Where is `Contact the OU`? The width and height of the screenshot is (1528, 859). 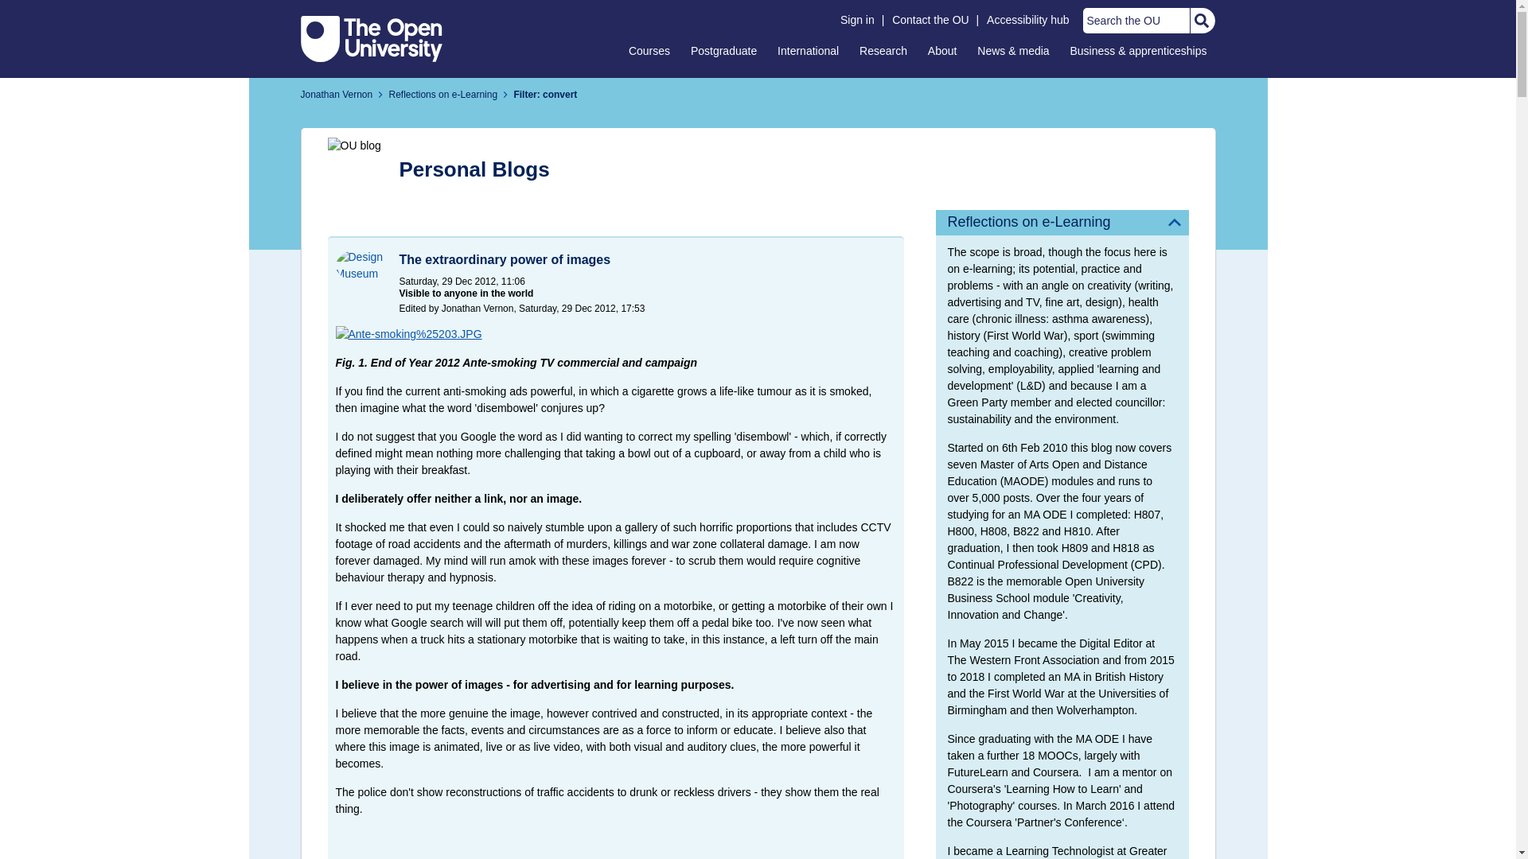 Contact the OU is located at coordinates (930, 20).